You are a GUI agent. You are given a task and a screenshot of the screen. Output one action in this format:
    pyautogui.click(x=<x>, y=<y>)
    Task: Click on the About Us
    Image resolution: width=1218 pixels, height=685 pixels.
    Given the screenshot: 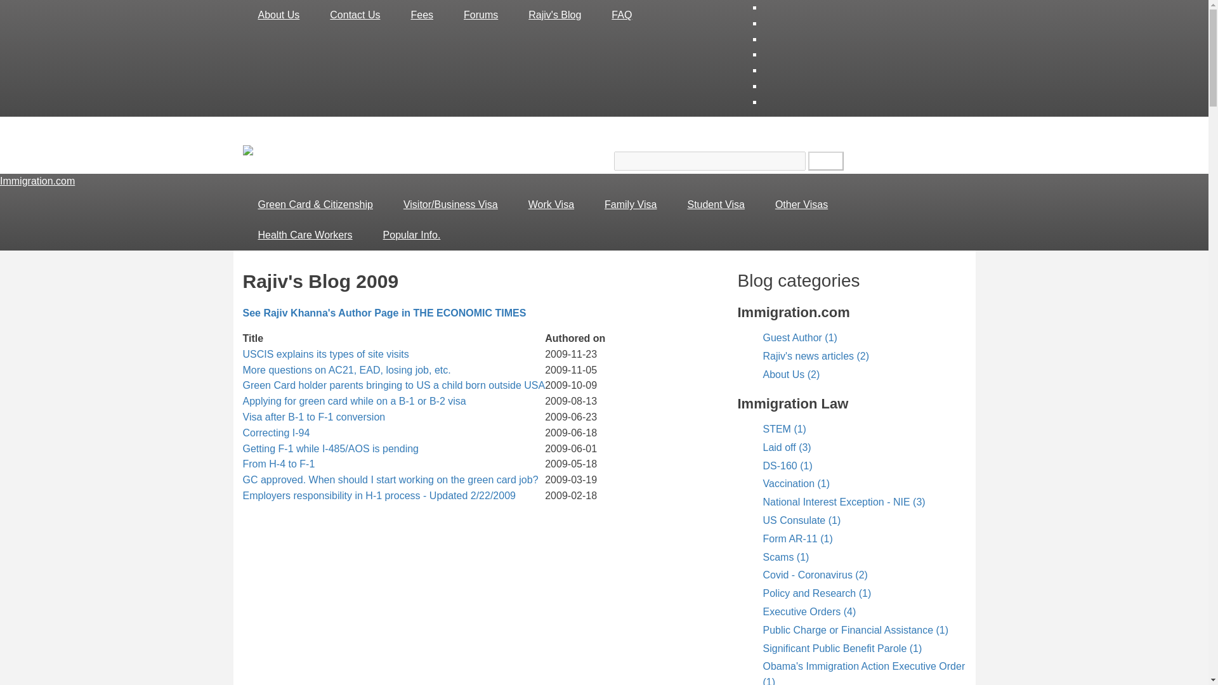 What is the action you would take?
    pyautogui.click(x=278, y=15)
    